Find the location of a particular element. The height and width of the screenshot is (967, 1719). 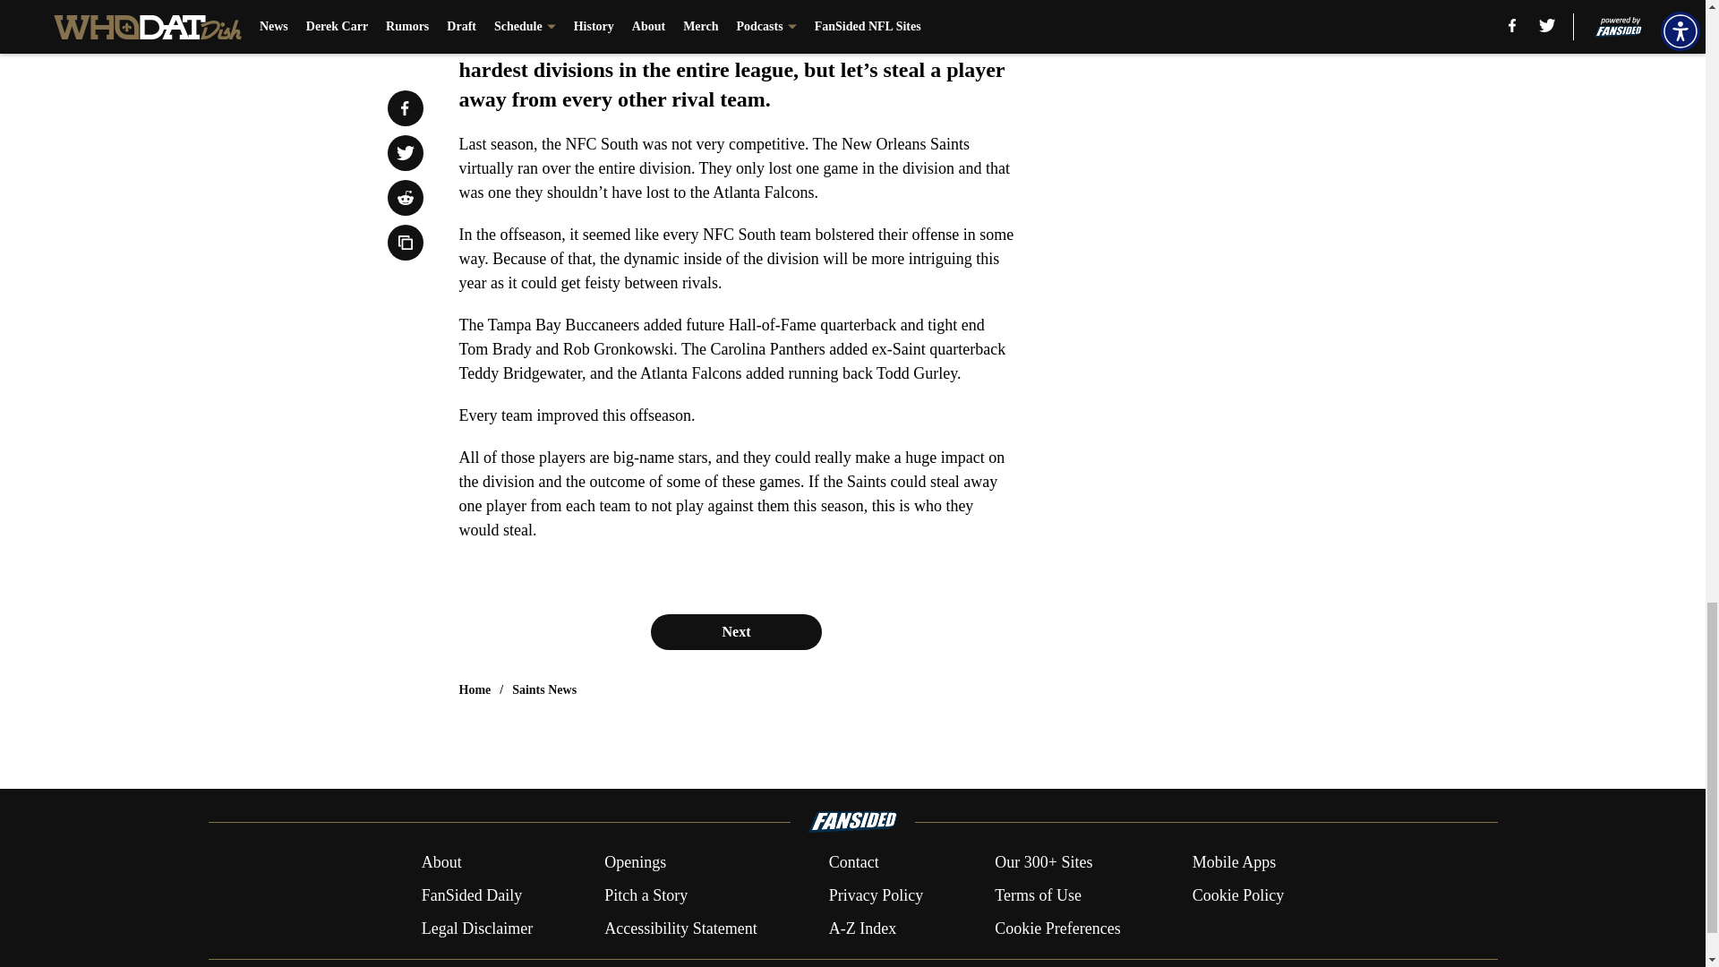

Openings is located at coordinates (636, 863).